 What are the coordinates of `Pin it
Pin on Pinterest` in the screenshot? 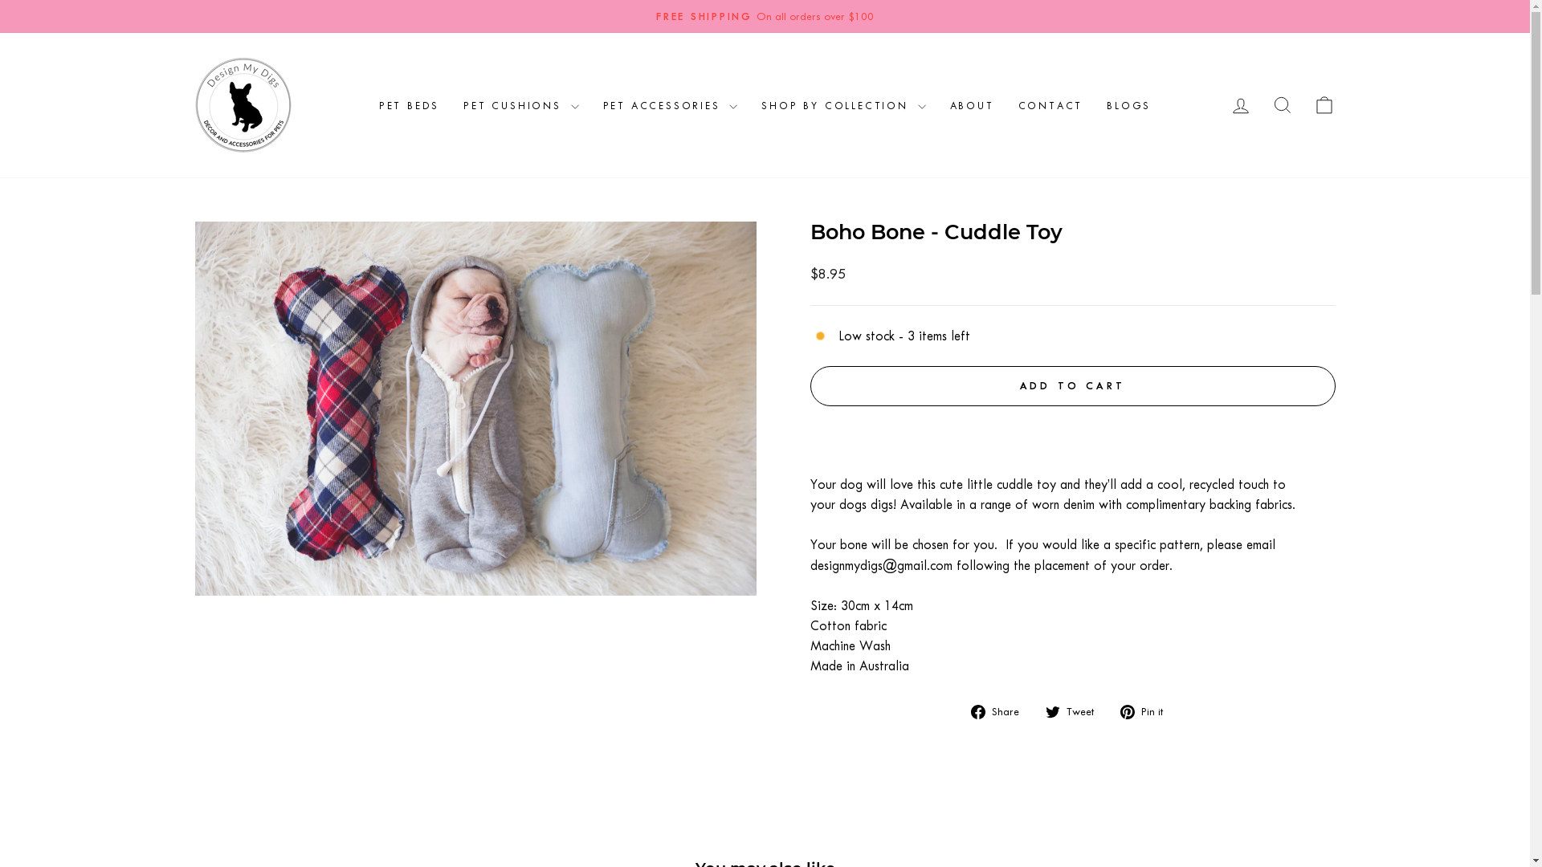 It's located at (1147, 711).